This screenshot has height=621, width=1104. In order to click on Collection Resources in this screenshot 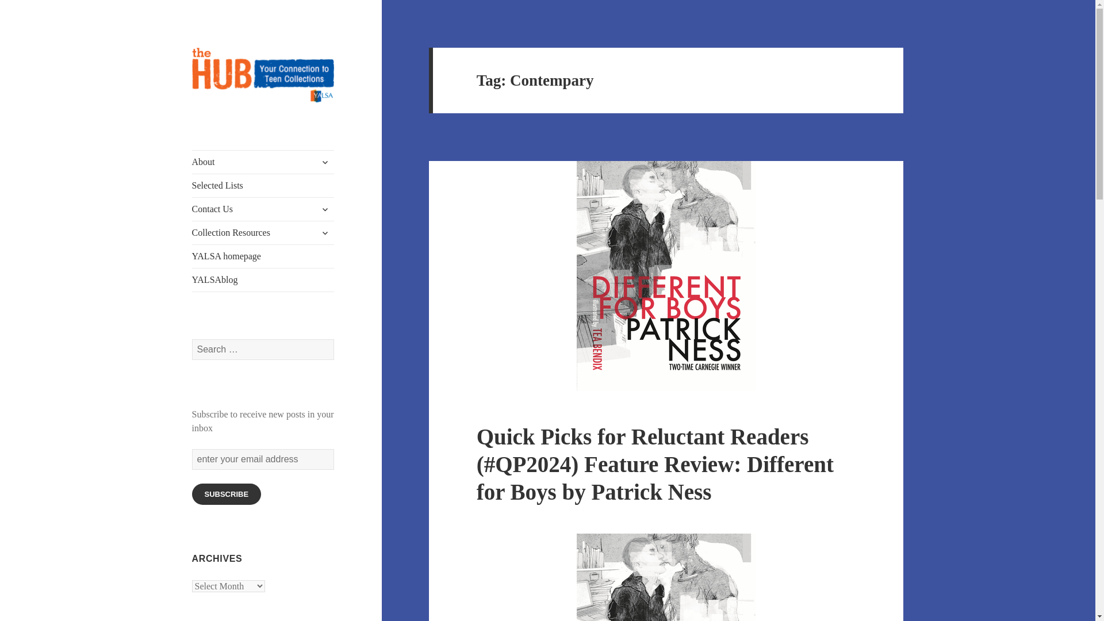, I will do `click(263, 232)`.